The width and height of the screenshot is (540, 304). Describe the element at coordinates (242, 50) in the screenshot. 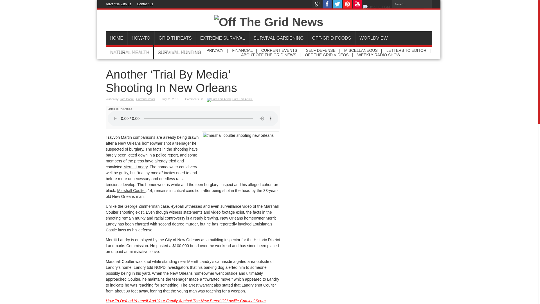

I see `FINANCIAL` at that location.